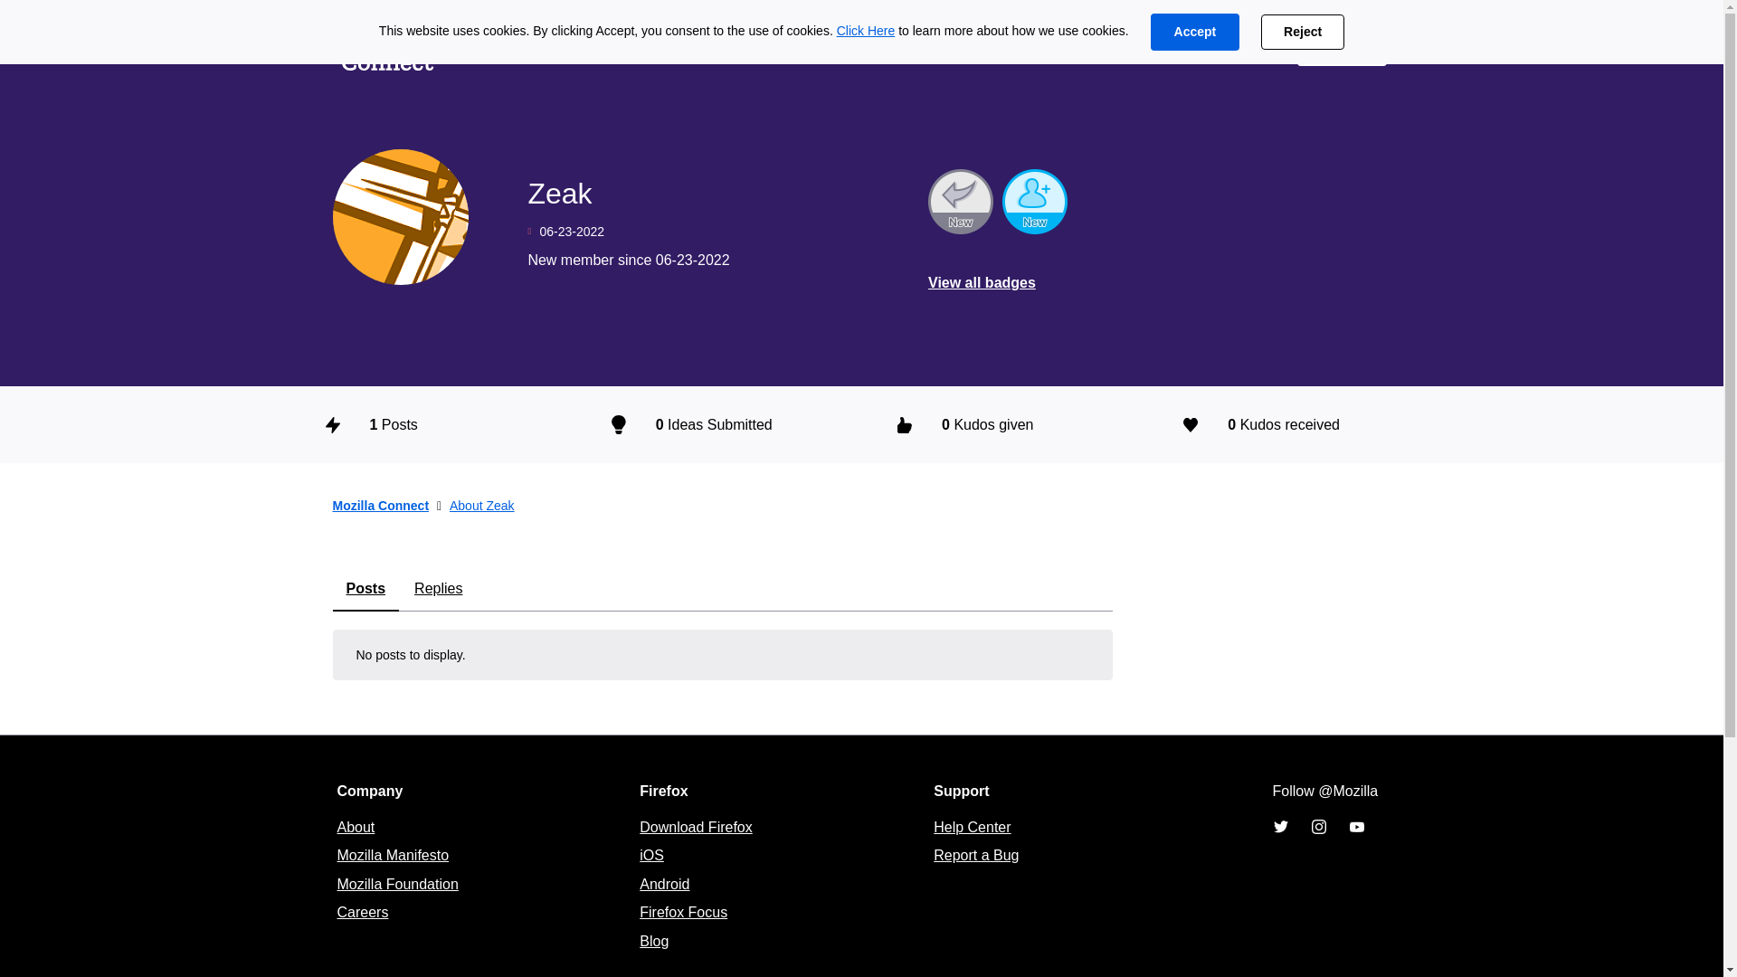 The height and width of the screenshot is (977, 1737). What do you see at coordinates (397, 884) in the screenshot?
I see `Mozilla Foundation` at bounding box center [397, 884].